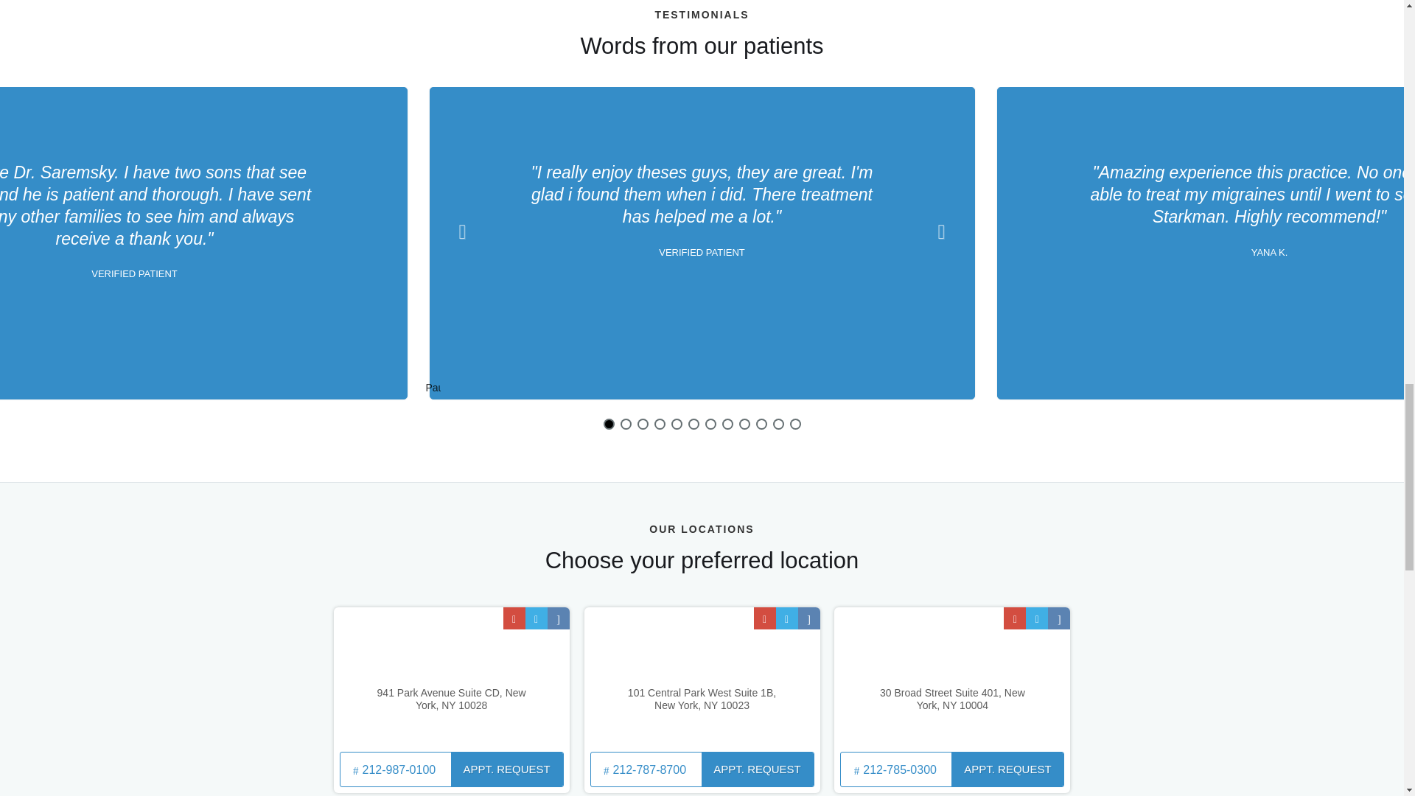  What do you see at coordinates (626, 425) in the screenshot?
I see `2` at bounding box center [626, 425].